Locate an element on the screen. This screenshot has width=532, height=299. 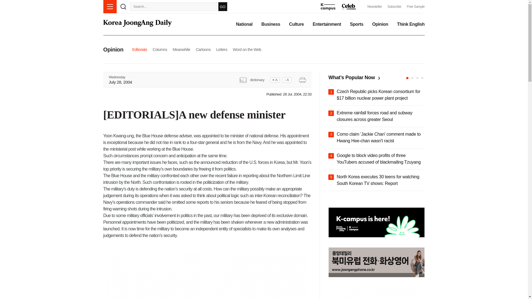
Culture is located at coordinates (296, 24).